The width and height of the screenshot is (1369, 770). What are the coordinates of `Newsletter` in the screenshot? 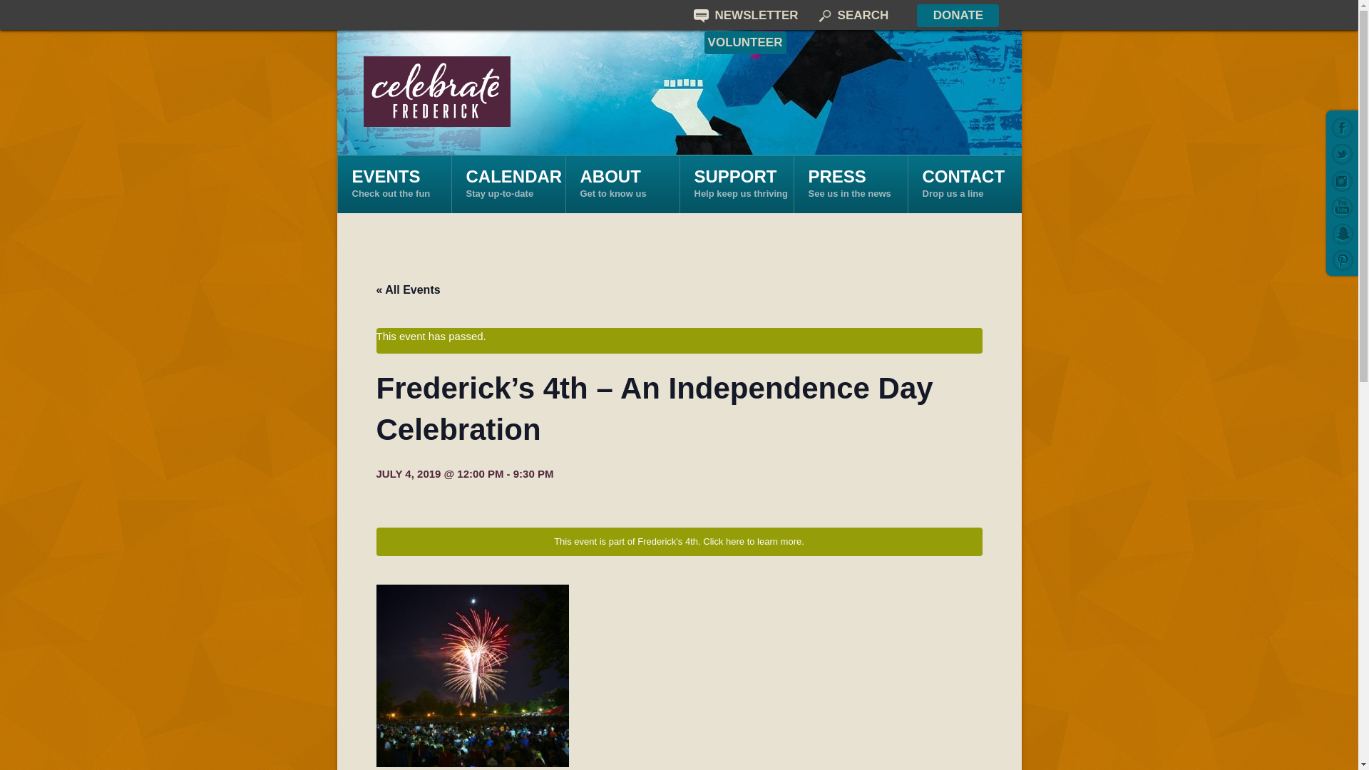 It's located at (745, 14).